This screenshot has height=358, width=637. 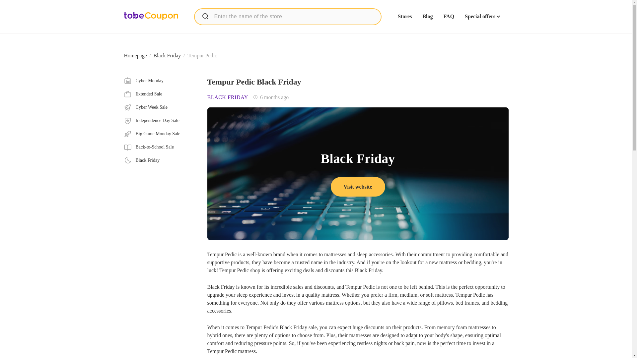 I want to click on Stores, so click(x=404, y=17).